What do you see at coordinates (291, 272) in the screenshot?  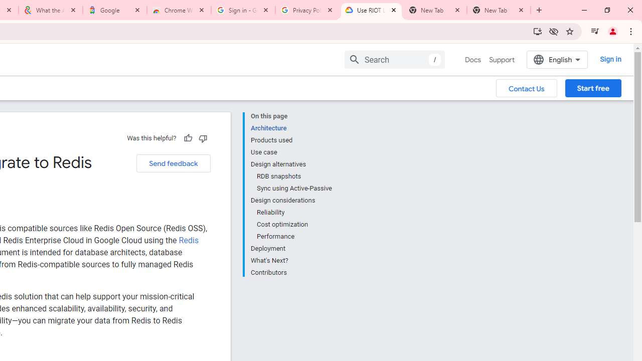 I see `Contributors` at bounding box center [291, 272].